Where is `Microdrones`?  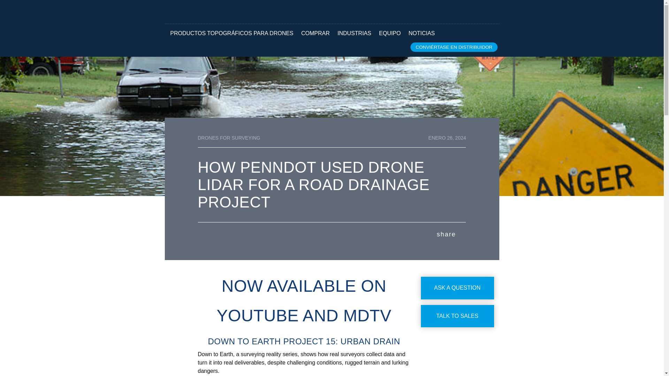
Microdrones is located at coordinates (201, 12).